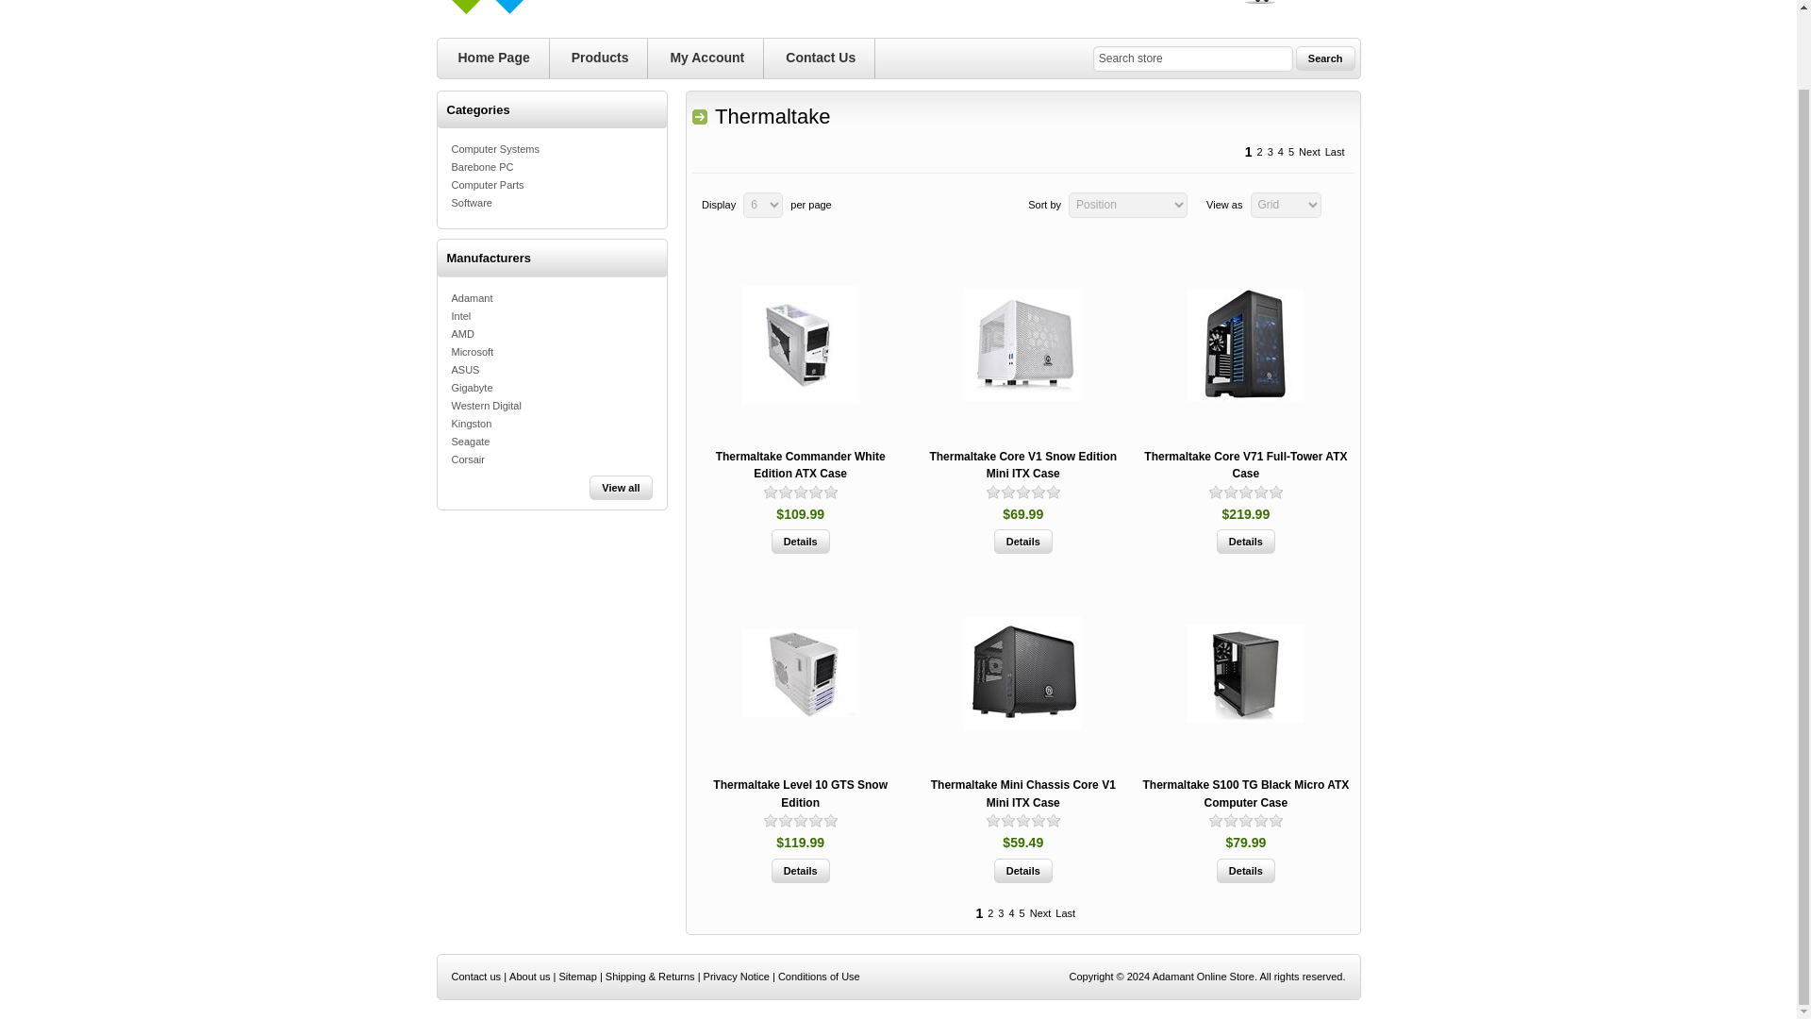 The width and height of the screenshot is (1811, 1019). Describe the element at coordinates (800, 542) in the screenshot. I see `Search` at that location.